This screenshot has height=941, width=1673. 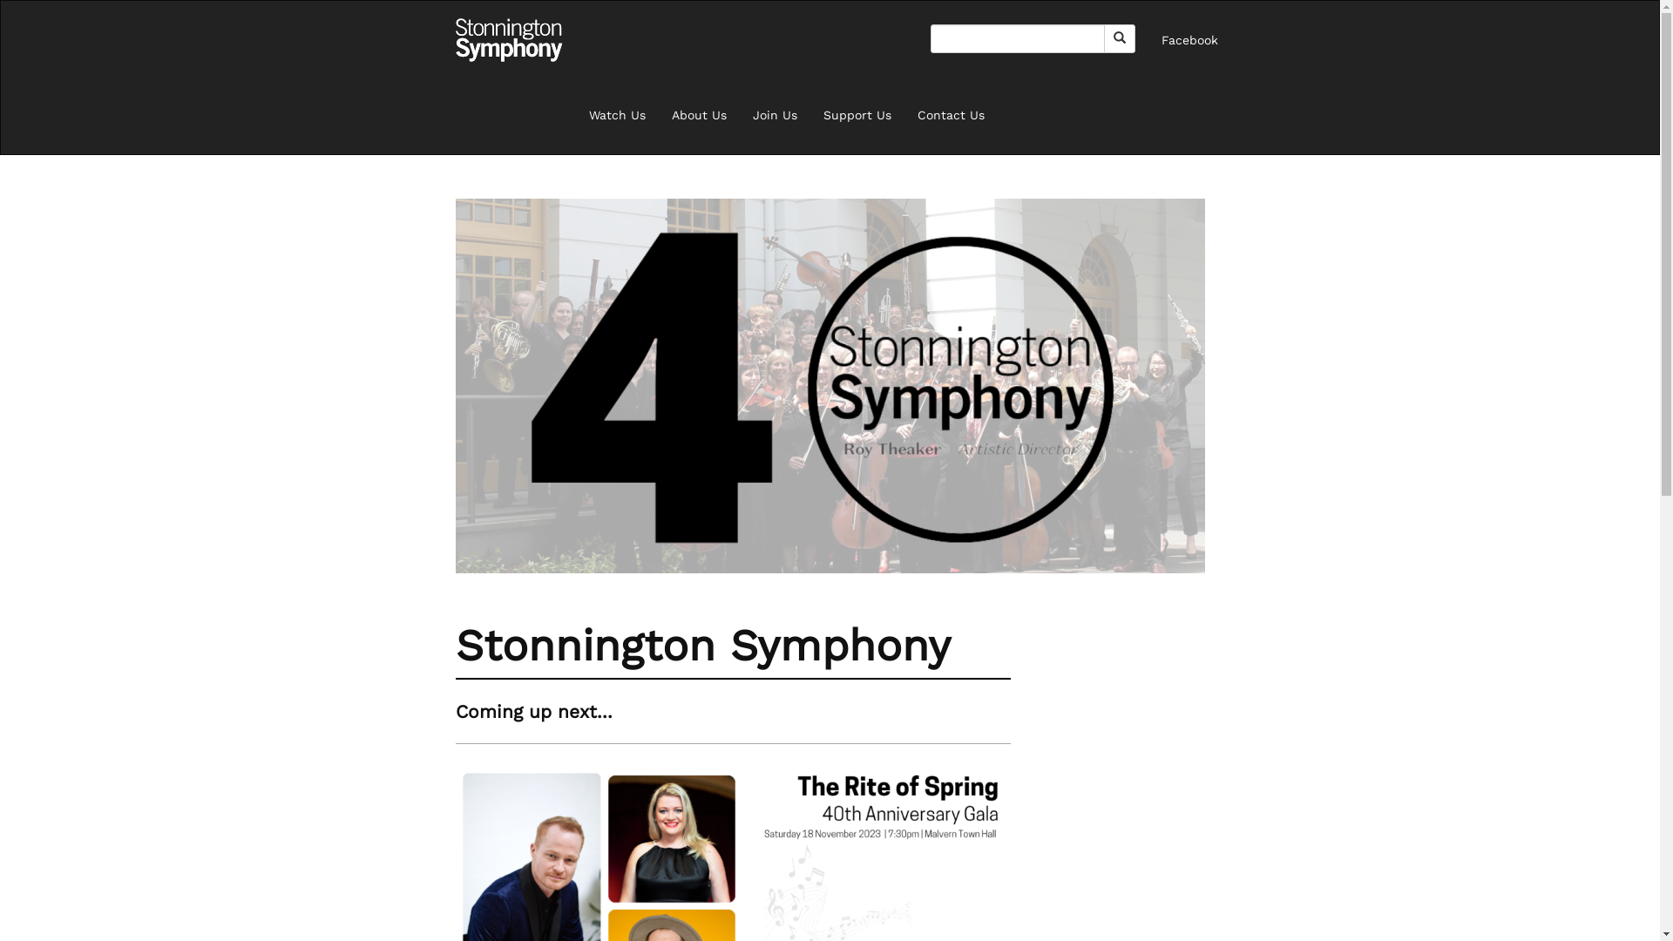 What do you see at coordinates (774, 115) in the screenshot?
I see `Join Us` at bounding box center [774, 115].